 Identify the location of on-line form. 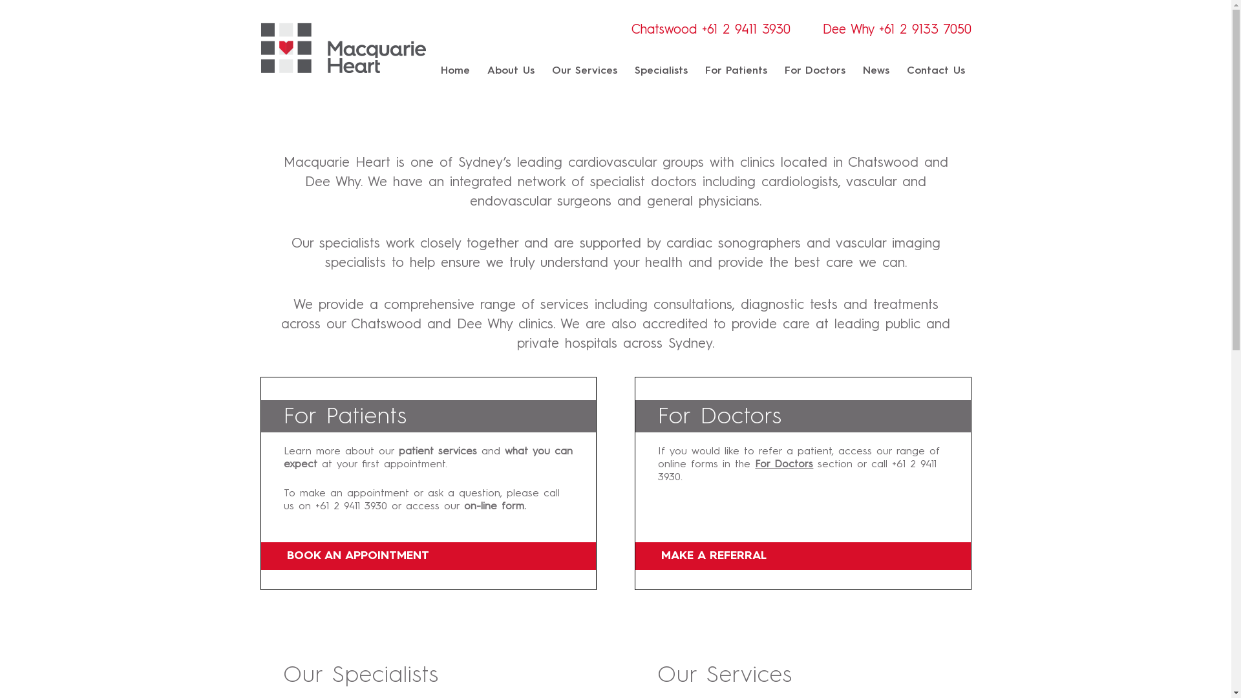
(494, 507).